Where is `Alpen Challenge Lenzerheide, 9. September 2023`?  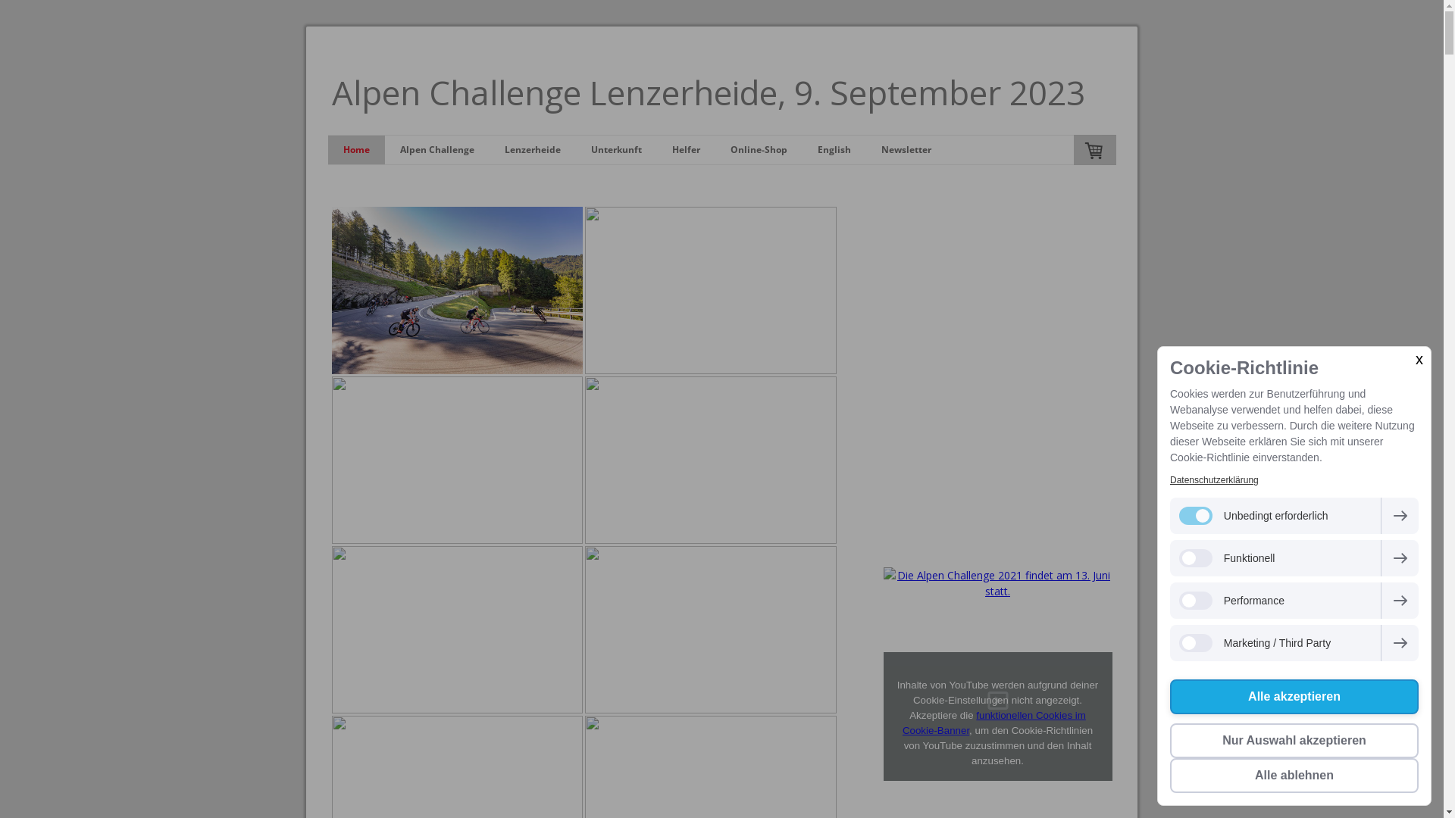
Alpen Challenge Lenzerheide, 9. September 2023 is located at coordinates (722, 92).